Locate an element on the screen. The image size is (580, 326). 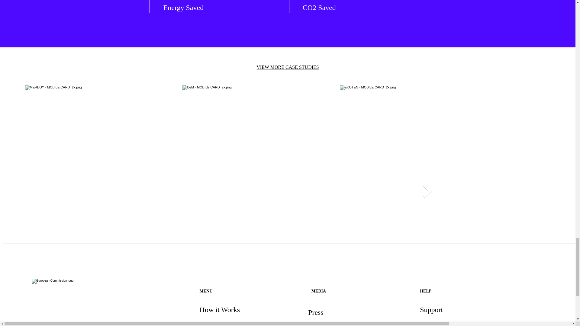
How it Works is located at coordinates (220, 310).